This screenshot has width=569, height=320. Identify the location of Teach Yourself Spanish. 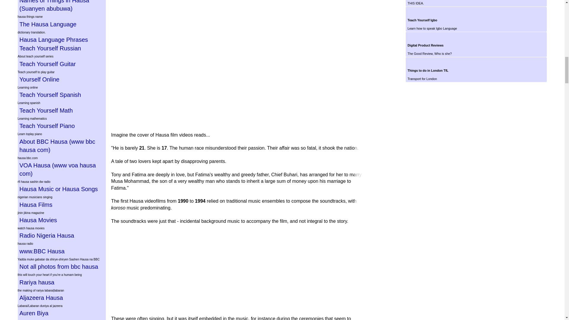
(62, 95).